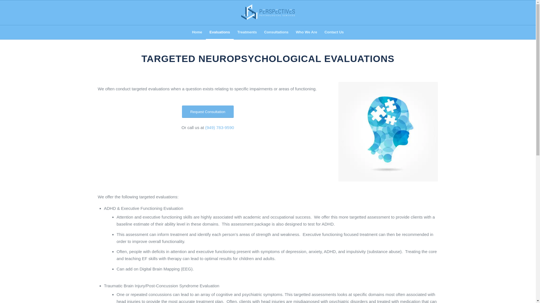 The height and width of the screenshot is (303, 540). Describe the element at coordinates (388, 131) in the screenshot. I see `Targeted Treatment` at that location.